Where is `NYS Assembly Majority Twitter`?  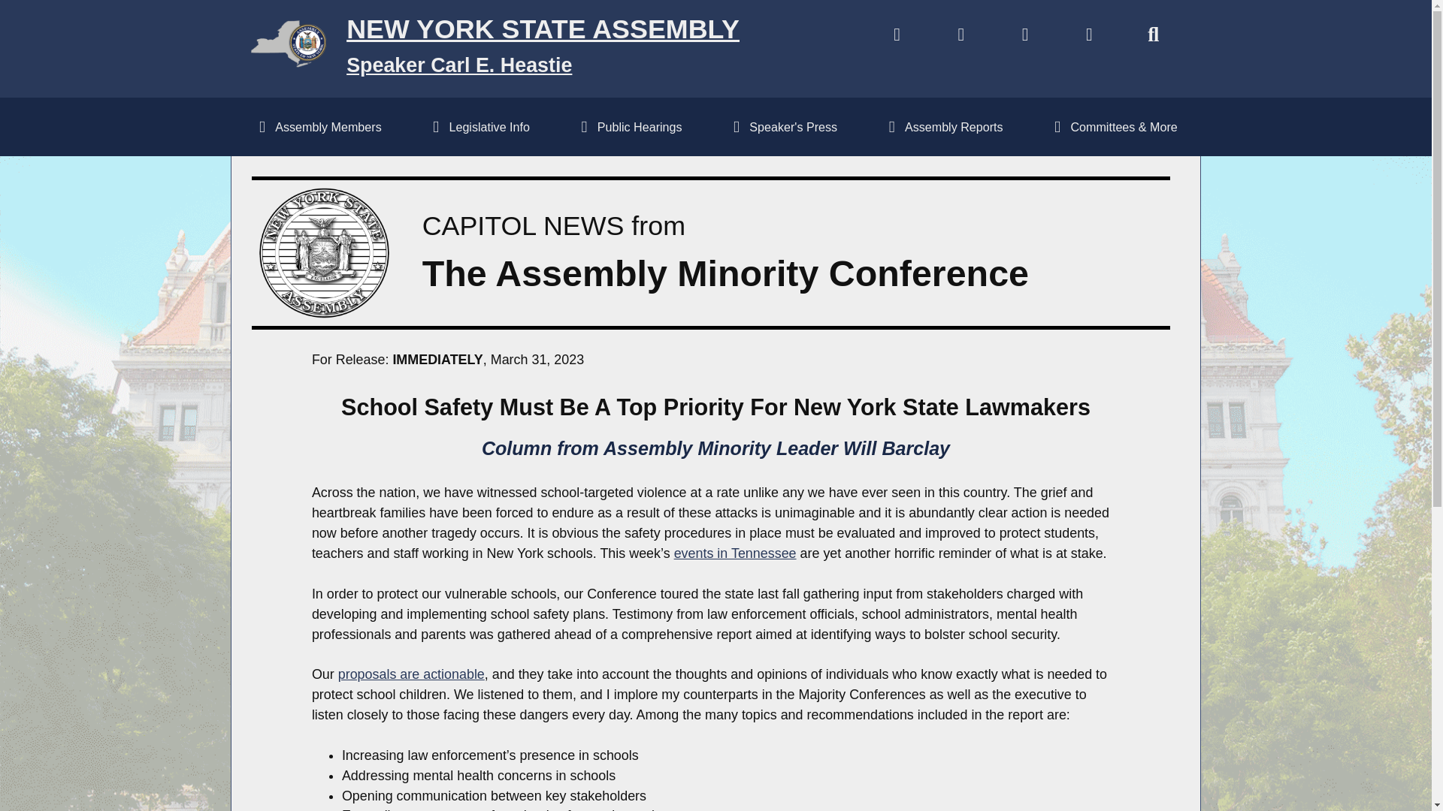
NYS Assembly Majority Twitter is located at coordinates (1025, 38).